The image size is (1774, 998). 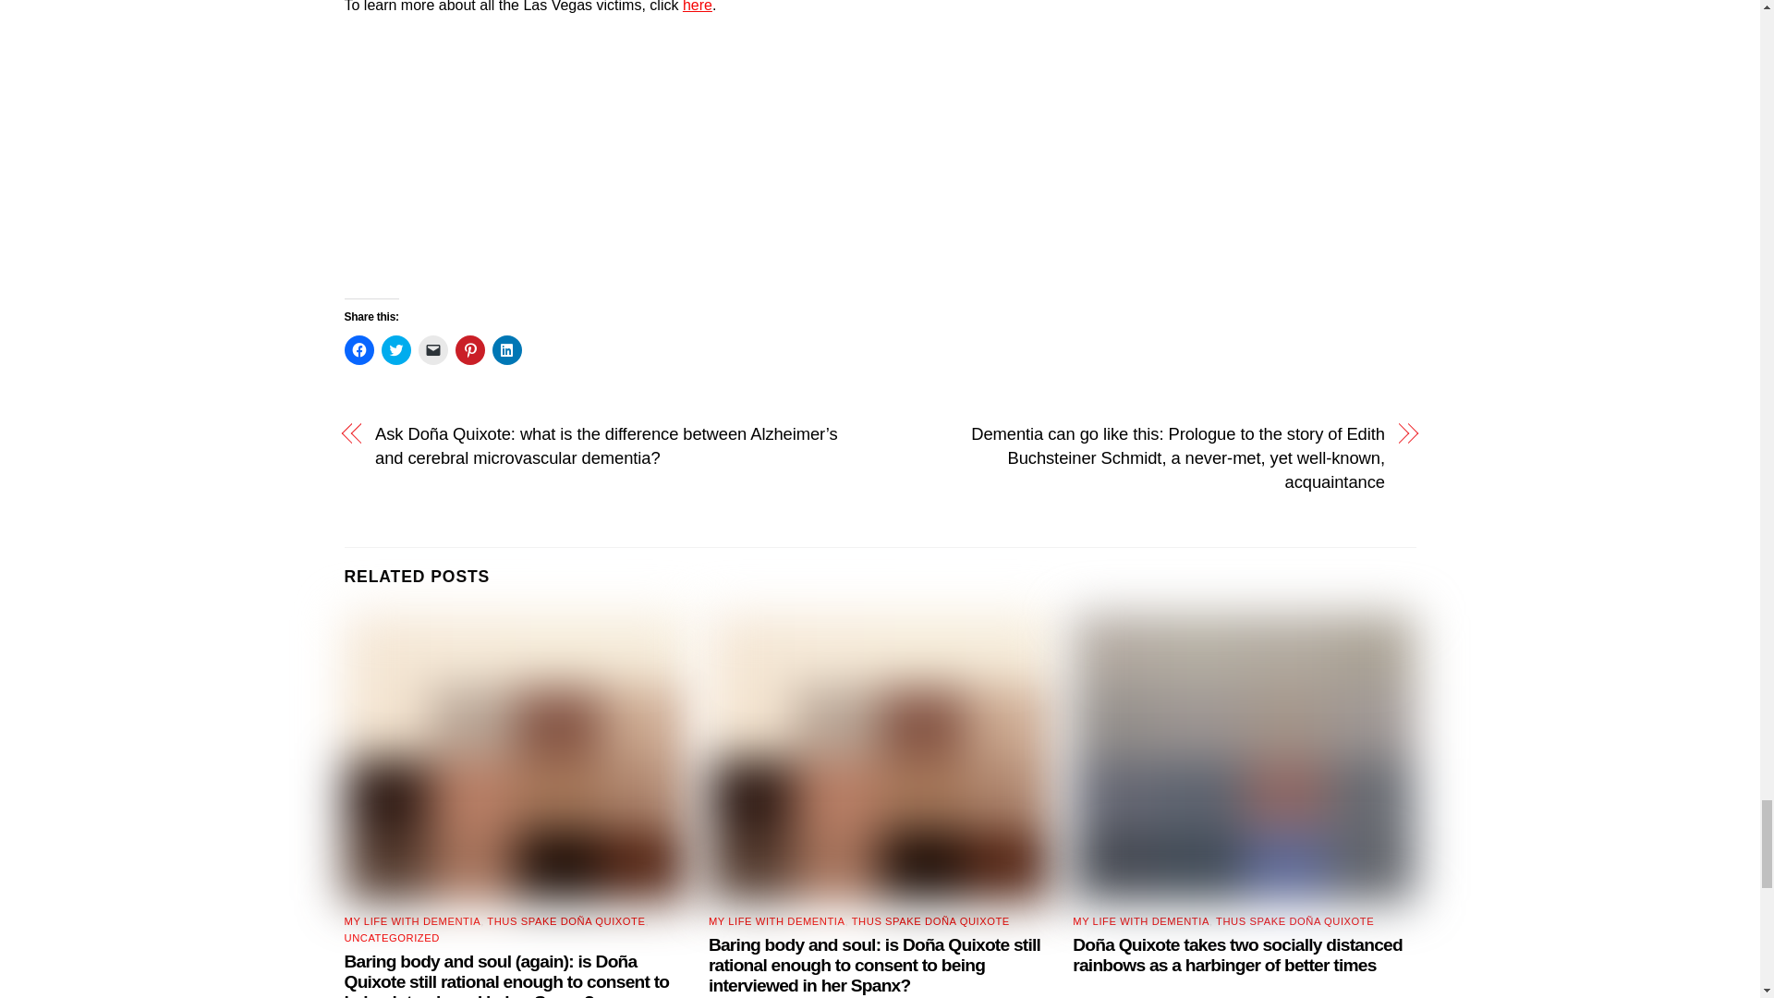 What do you see at coordinates (358, 349) in the screenshot?
I see `Click to share on Facebook` at bounding box center [358, 349].